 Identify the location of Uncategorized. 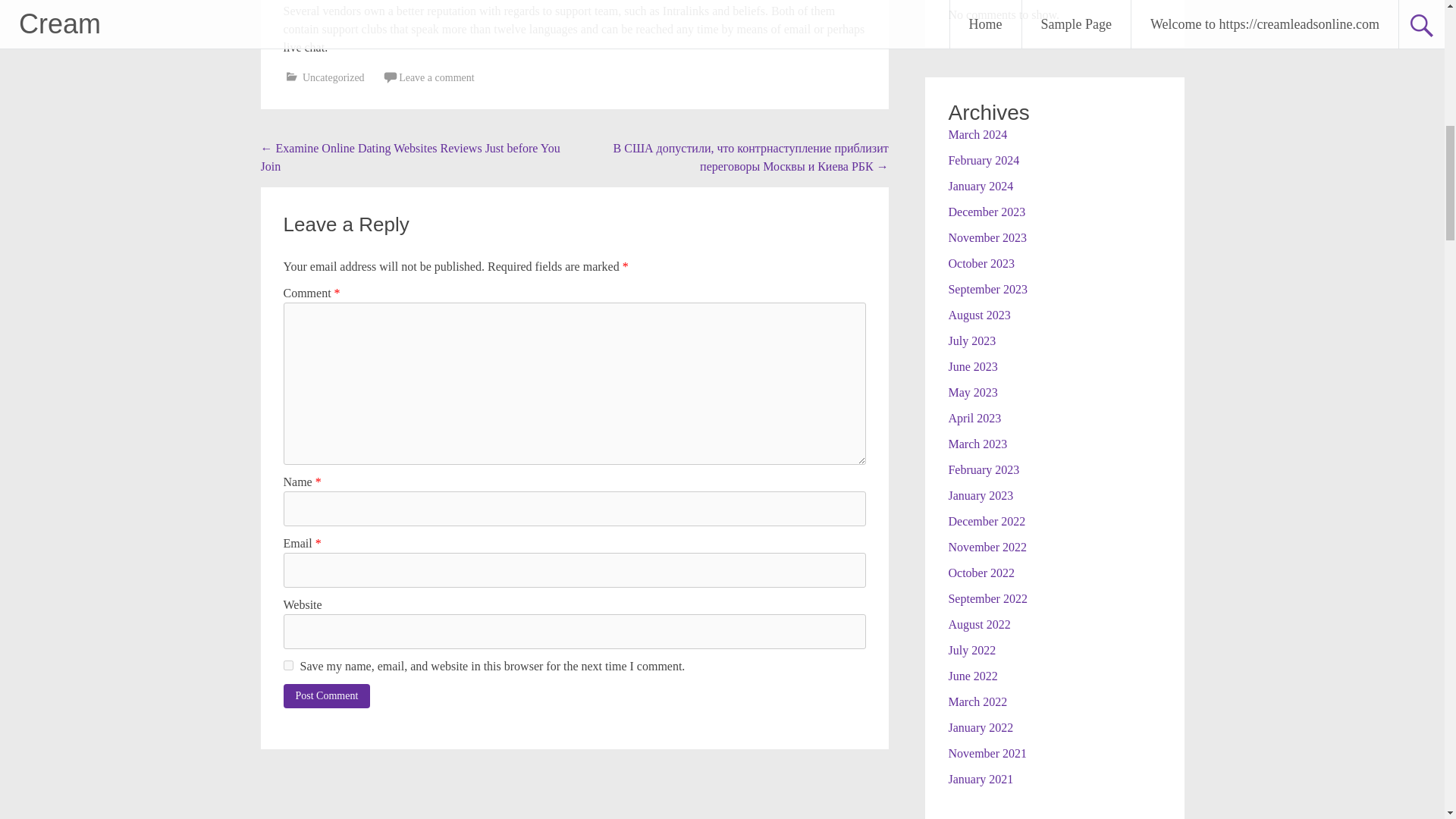
(334, 77).